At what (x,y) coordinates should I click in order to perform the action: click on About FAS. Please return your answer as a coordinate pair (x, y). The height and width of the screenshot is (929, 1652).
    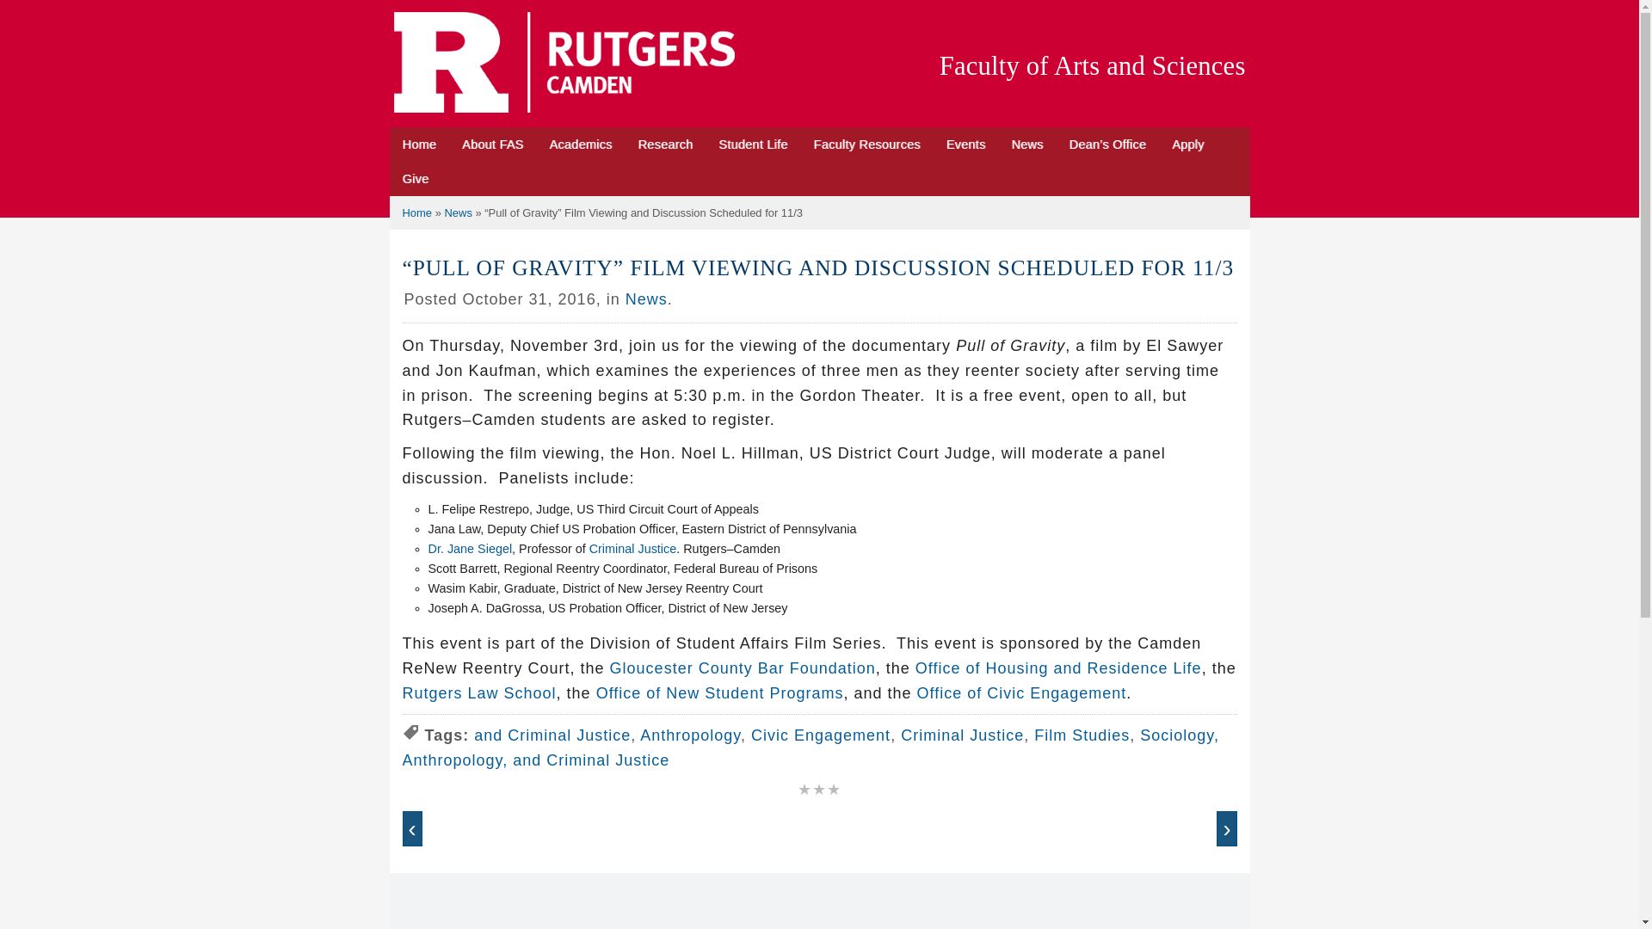
    Looking at the image, I should click on (492, 144).